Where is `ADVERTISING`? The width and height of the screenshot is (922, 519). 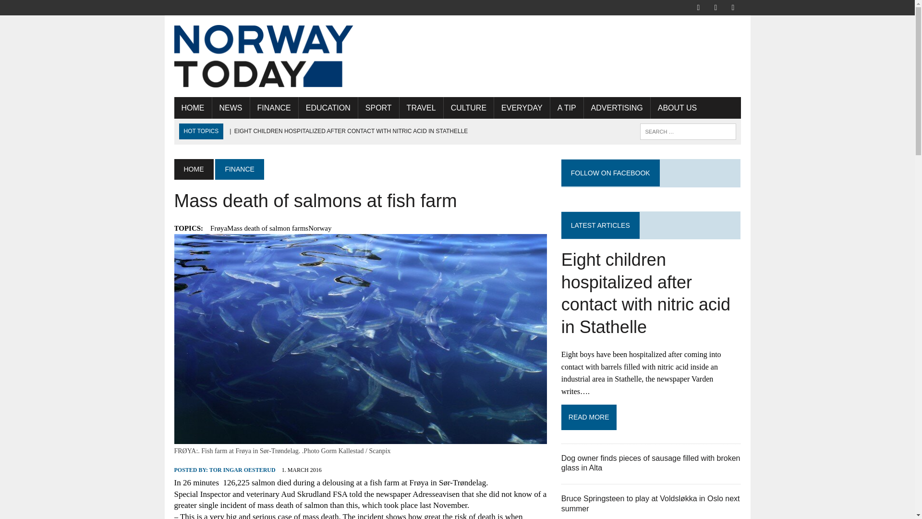 ADVERTISING is located at coordinates (617, 108).